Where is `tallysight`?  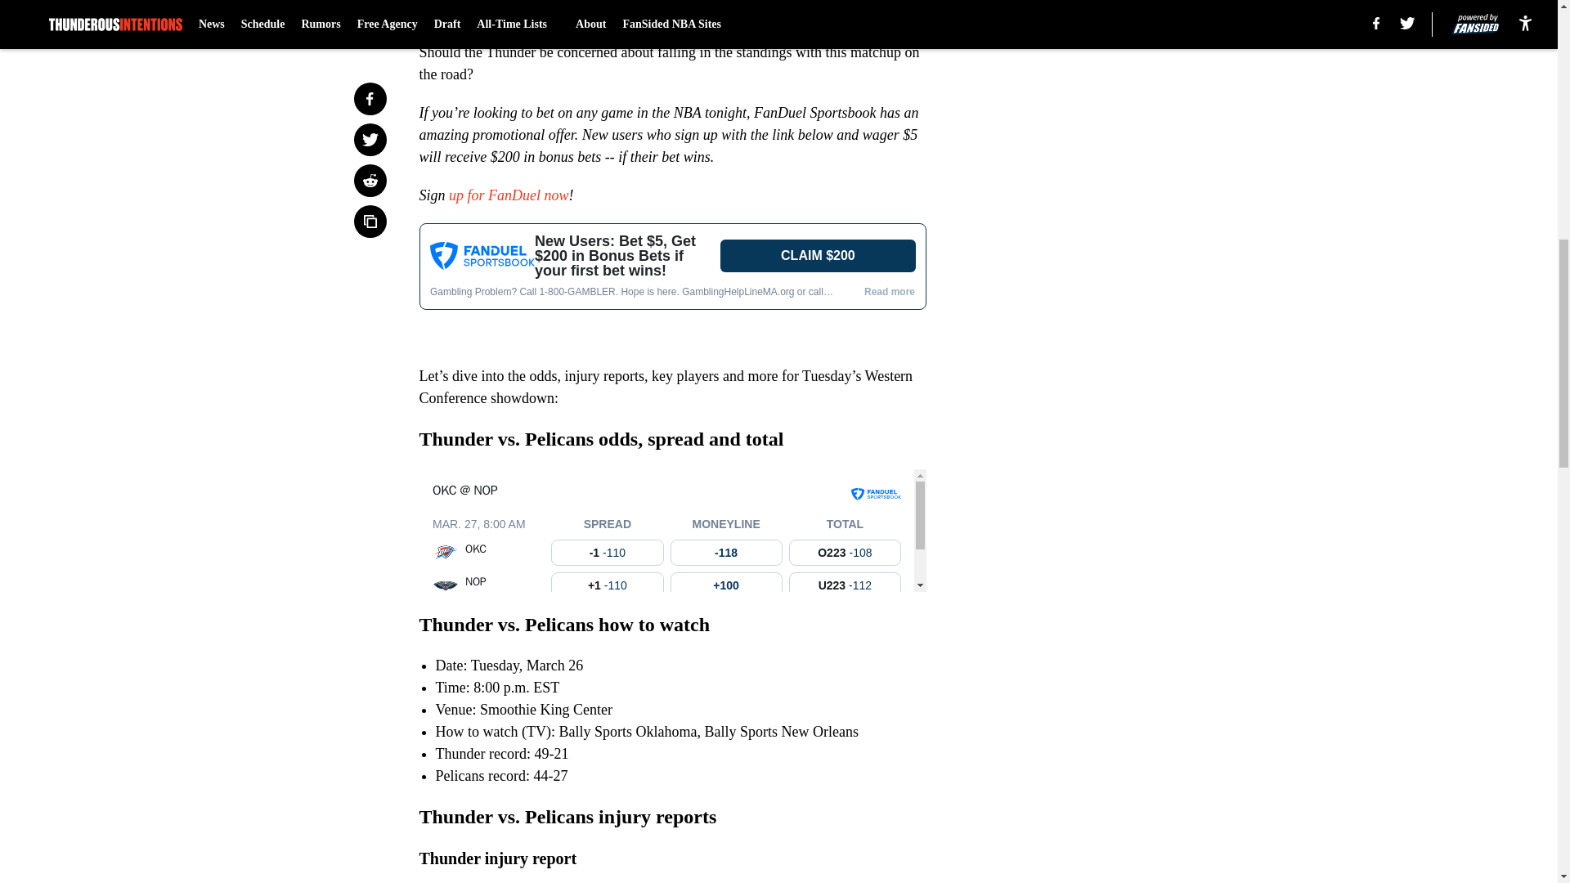
tallysight is located at coordinates (672, 284).